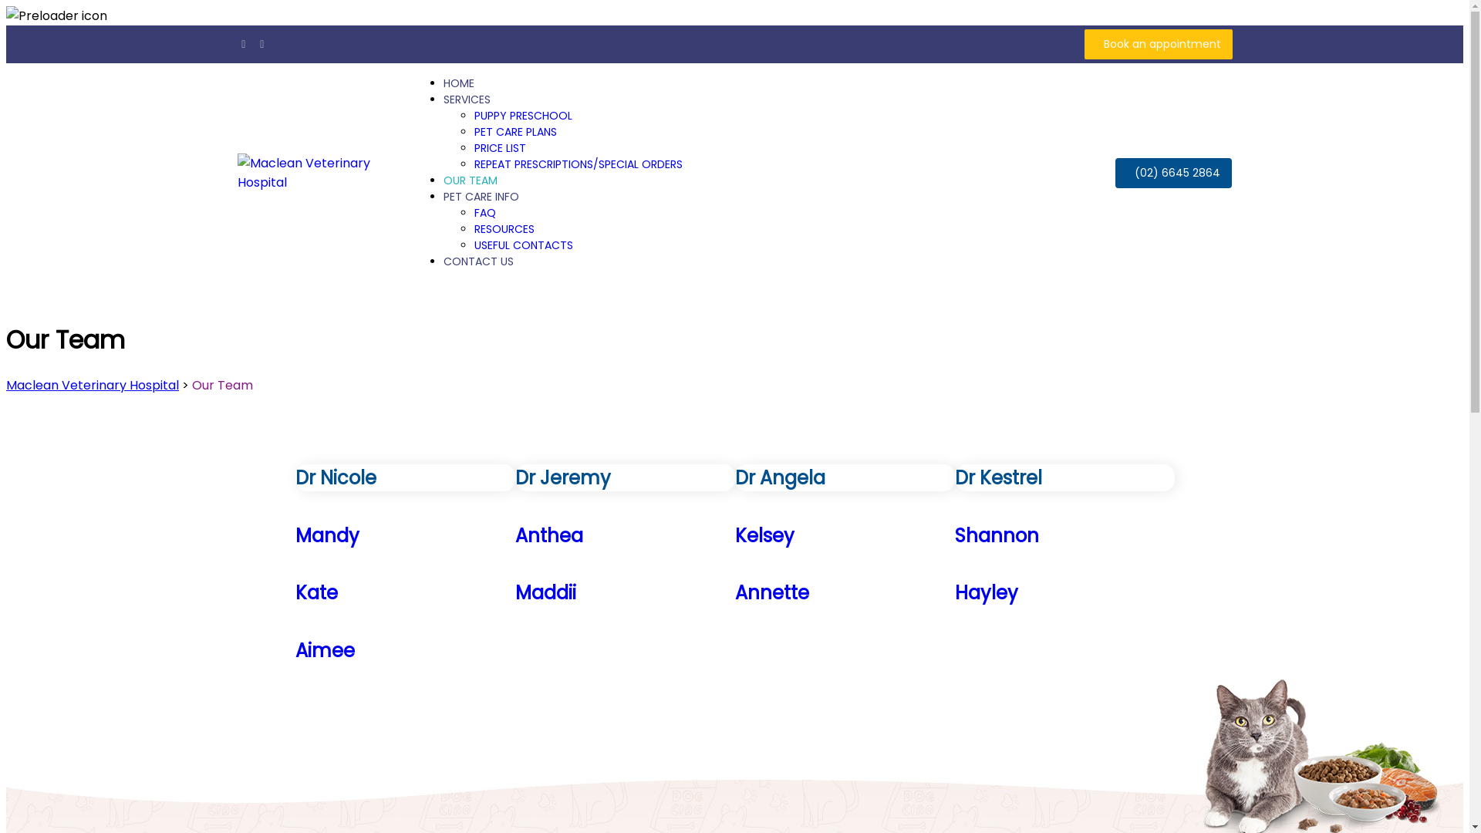 The height and width of the screenshot is (833, 1481). What do you see at coordinates (844, 478) in the screenshot?
I see `Dr Angela` at bounding box center [844, 478].